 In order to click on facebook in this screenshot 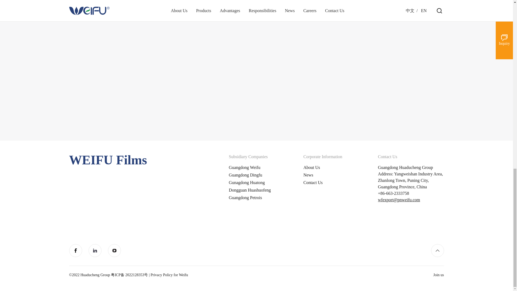, I will do `click(75, 251)`.